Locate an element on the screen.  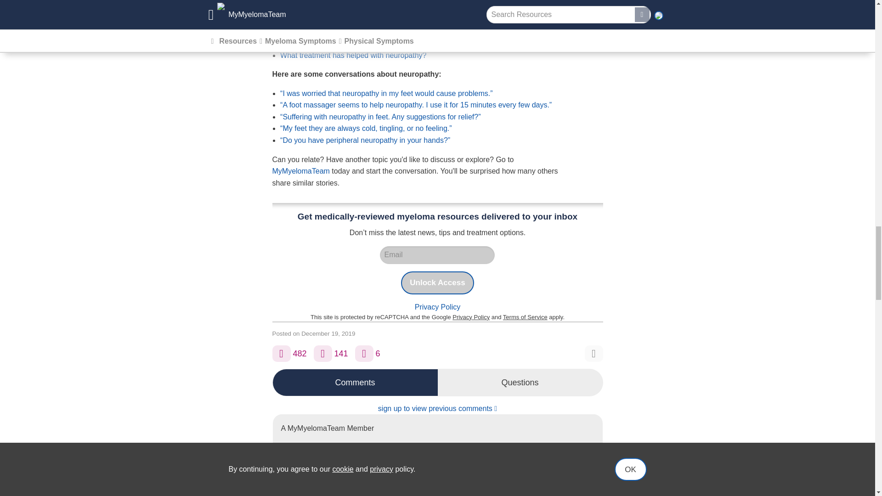
I like this is located at coordinates (281, 354).